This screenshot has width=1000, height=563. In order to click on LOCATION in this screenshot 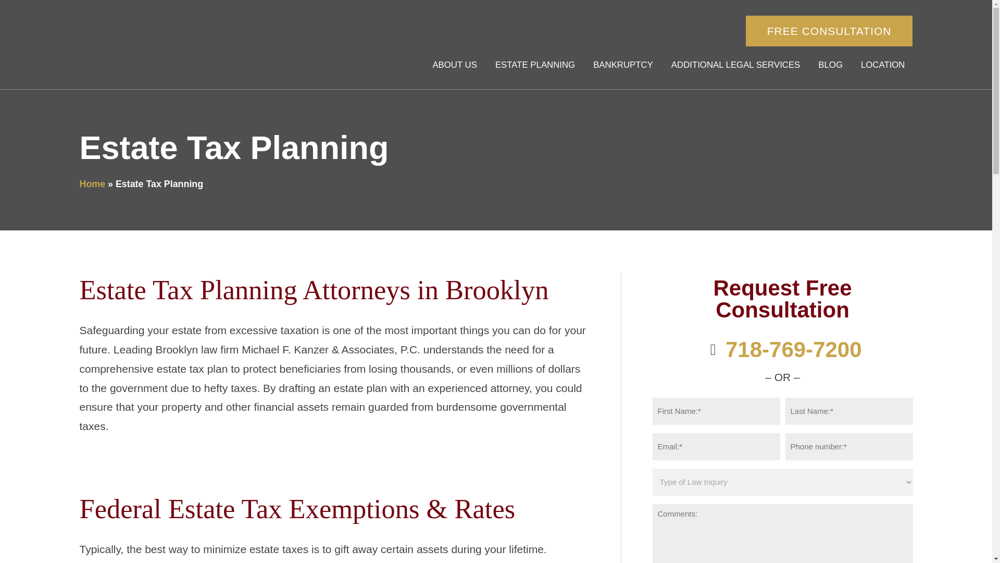, I will do `click(882, 65)`.